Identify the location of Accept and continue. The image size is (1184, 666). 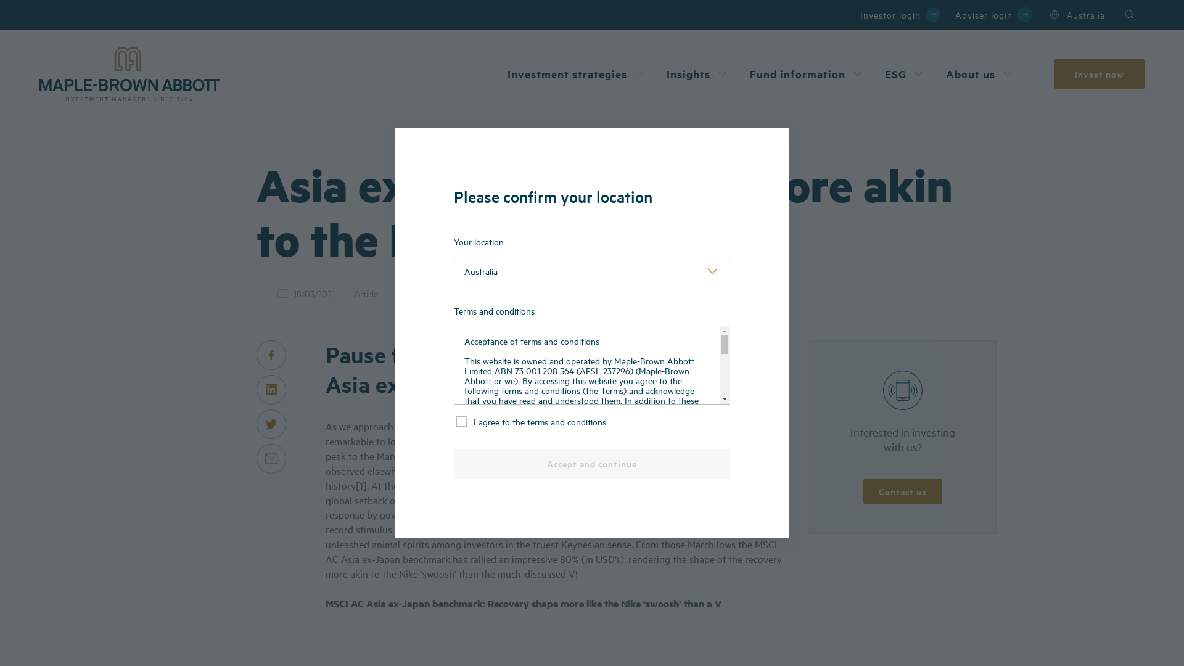
(592, 464).